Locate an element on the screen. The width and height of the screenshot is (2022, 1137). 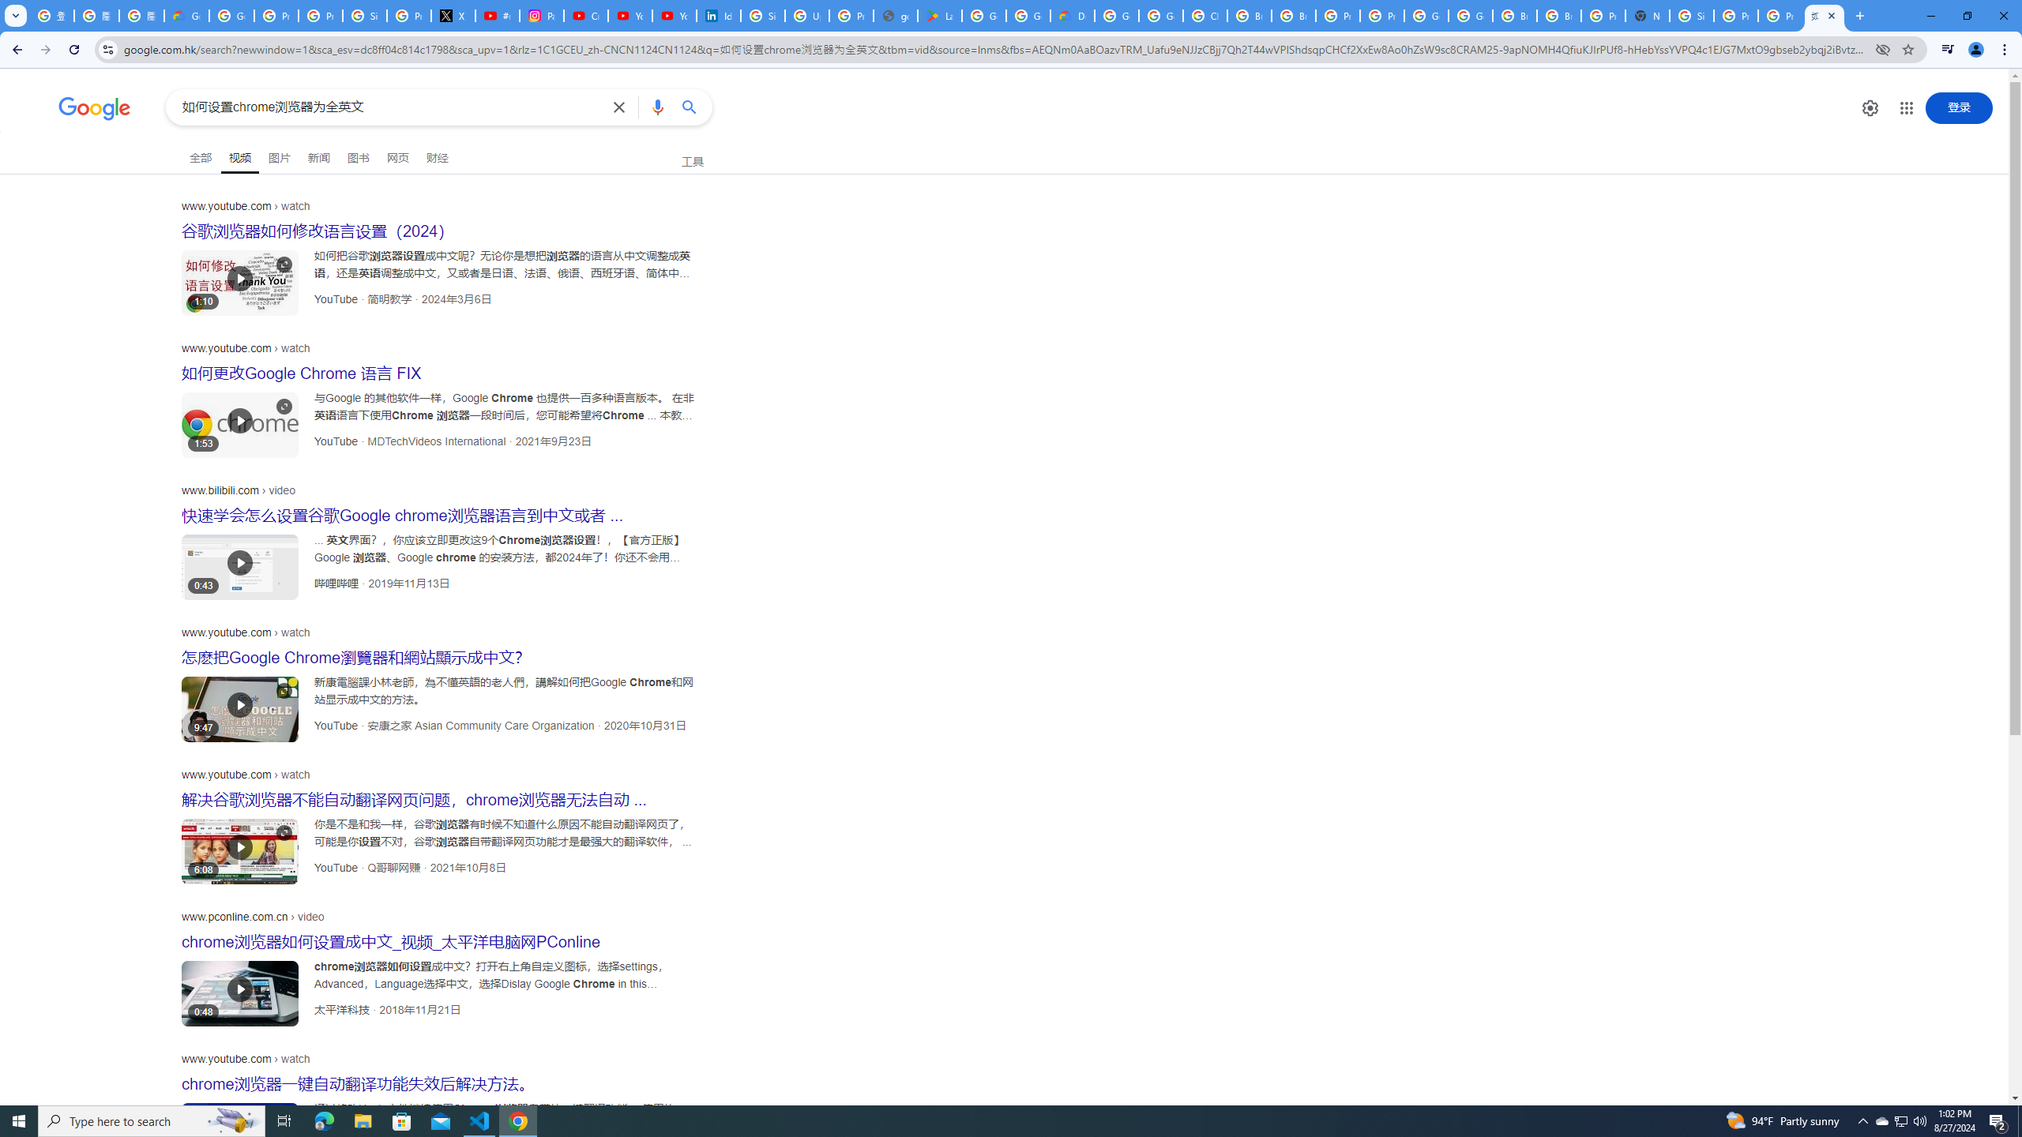
Sign in - Google Accounts is located at coordinates (365, 16).